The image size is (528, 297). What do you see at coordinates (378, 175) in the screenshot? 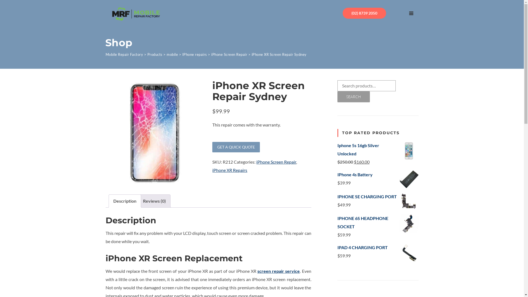
I see `IPhone 4s Battery` at bounding box center [378, 175].